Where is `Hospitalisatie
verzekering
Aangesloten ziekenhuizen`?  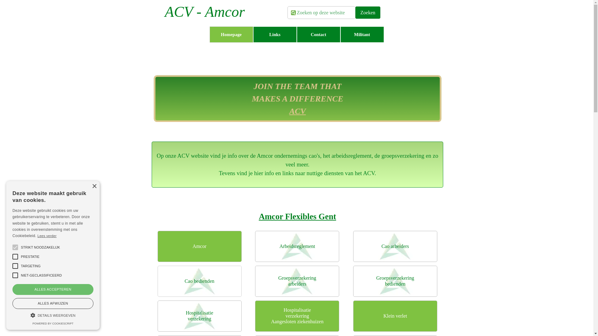 Hospitalisatie
verzekering
Aangesloten ziekenhuizen is located at coordinates (297, 316).